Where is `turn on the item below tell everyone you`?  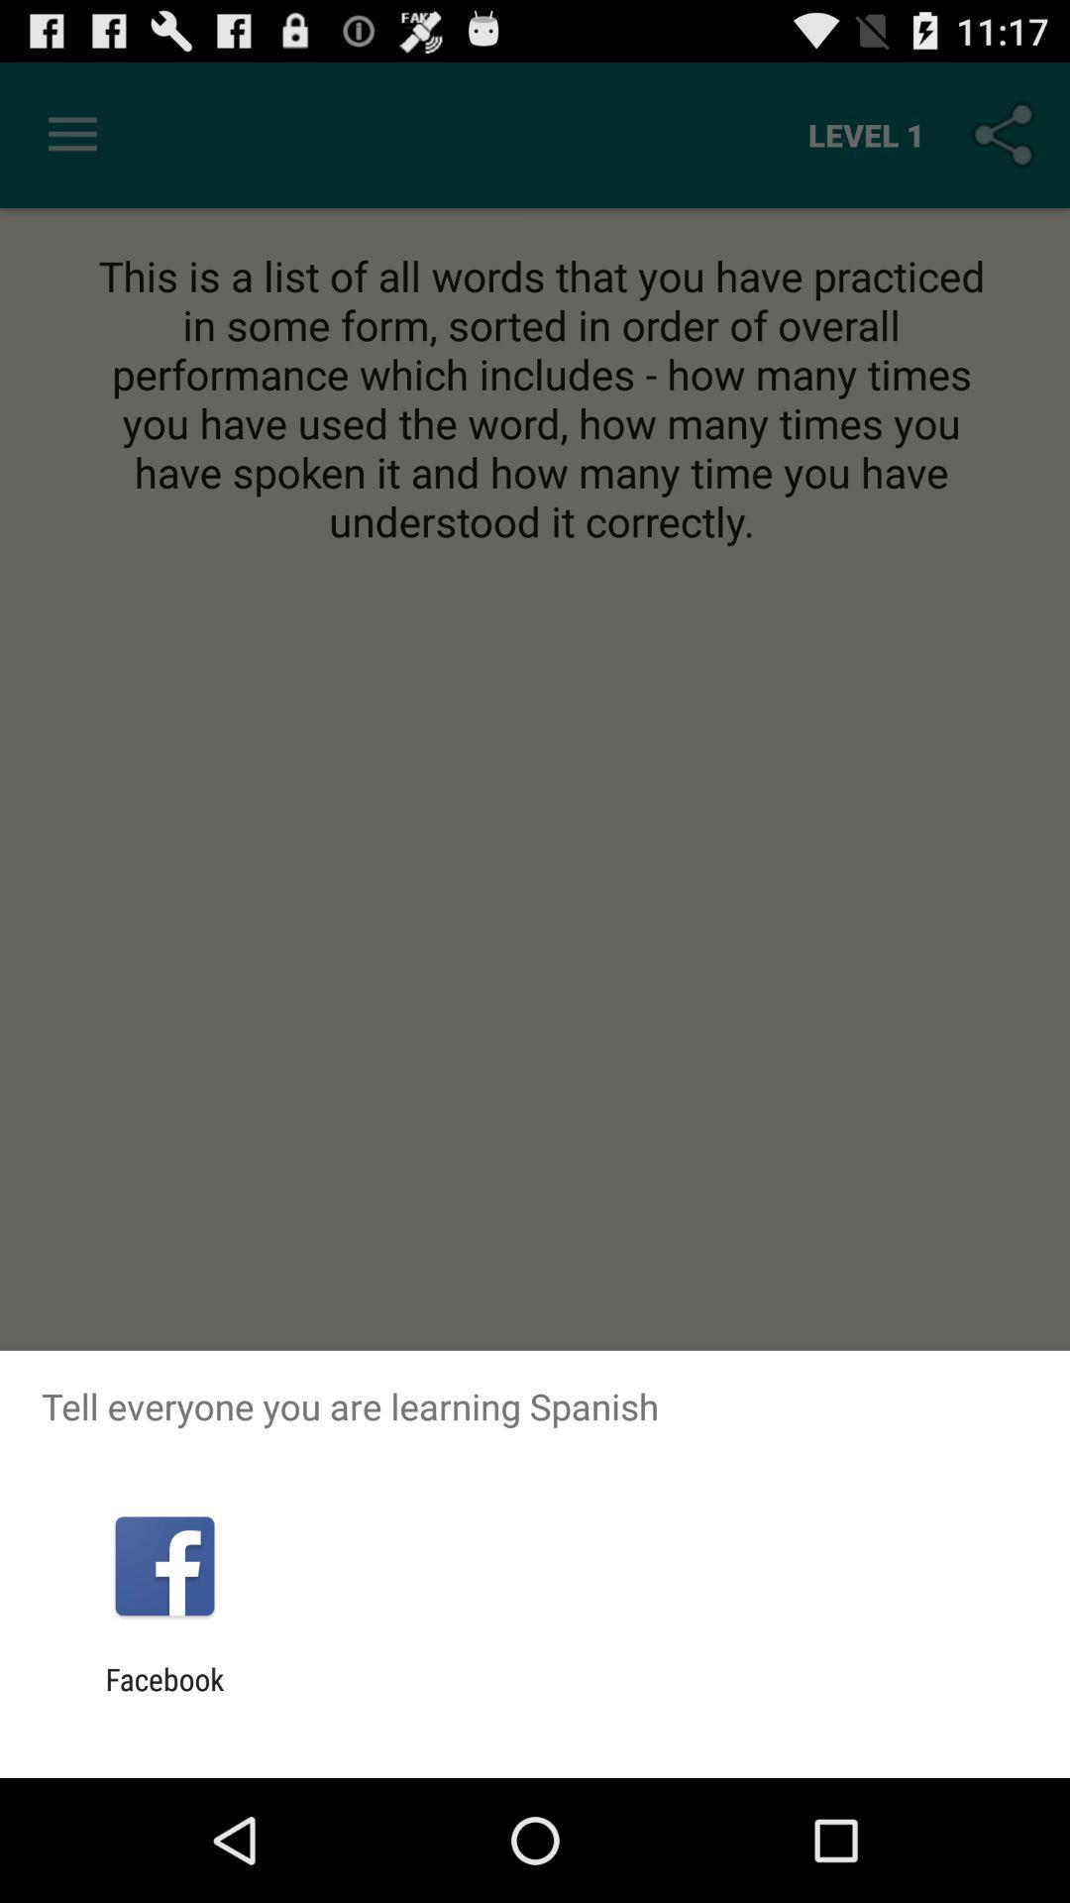
turn on the item below tell everyone you is located at coordinates (164, 1566).